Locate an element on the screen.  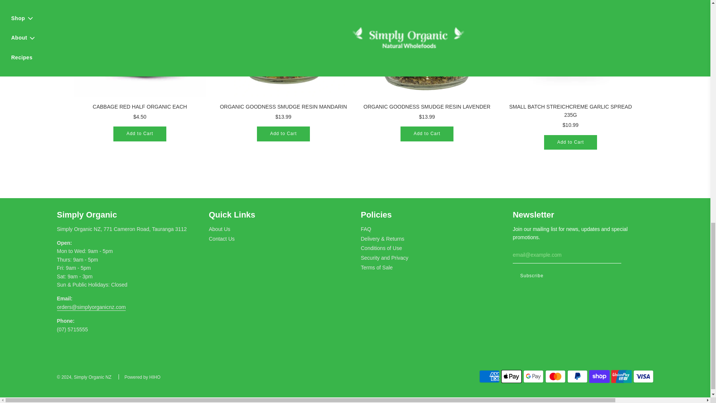
ORGANIC GOODNESS SMUDGE RESIN MANDARIN is located at coordinates (283, 49).